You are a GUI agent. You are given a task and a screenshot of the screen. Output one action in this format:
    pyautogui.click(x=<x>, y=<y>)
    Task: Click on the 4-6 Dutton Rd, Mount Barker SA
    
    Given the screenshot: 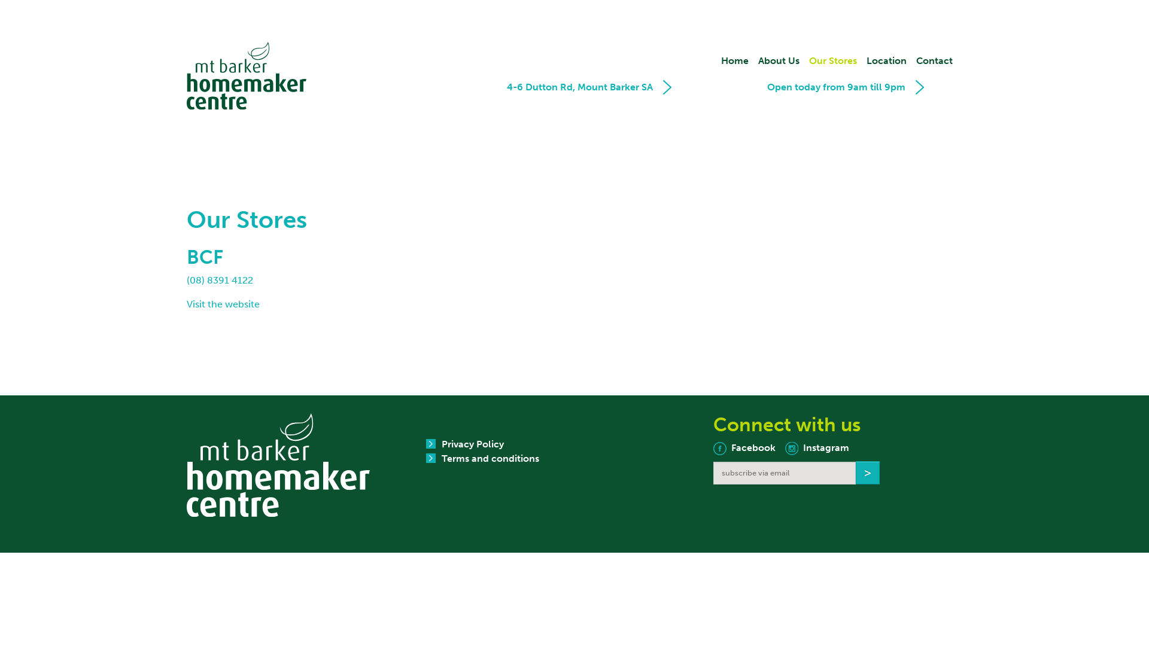 What is the action you would take?
    pyautogui.click(x=580, y=87)
    